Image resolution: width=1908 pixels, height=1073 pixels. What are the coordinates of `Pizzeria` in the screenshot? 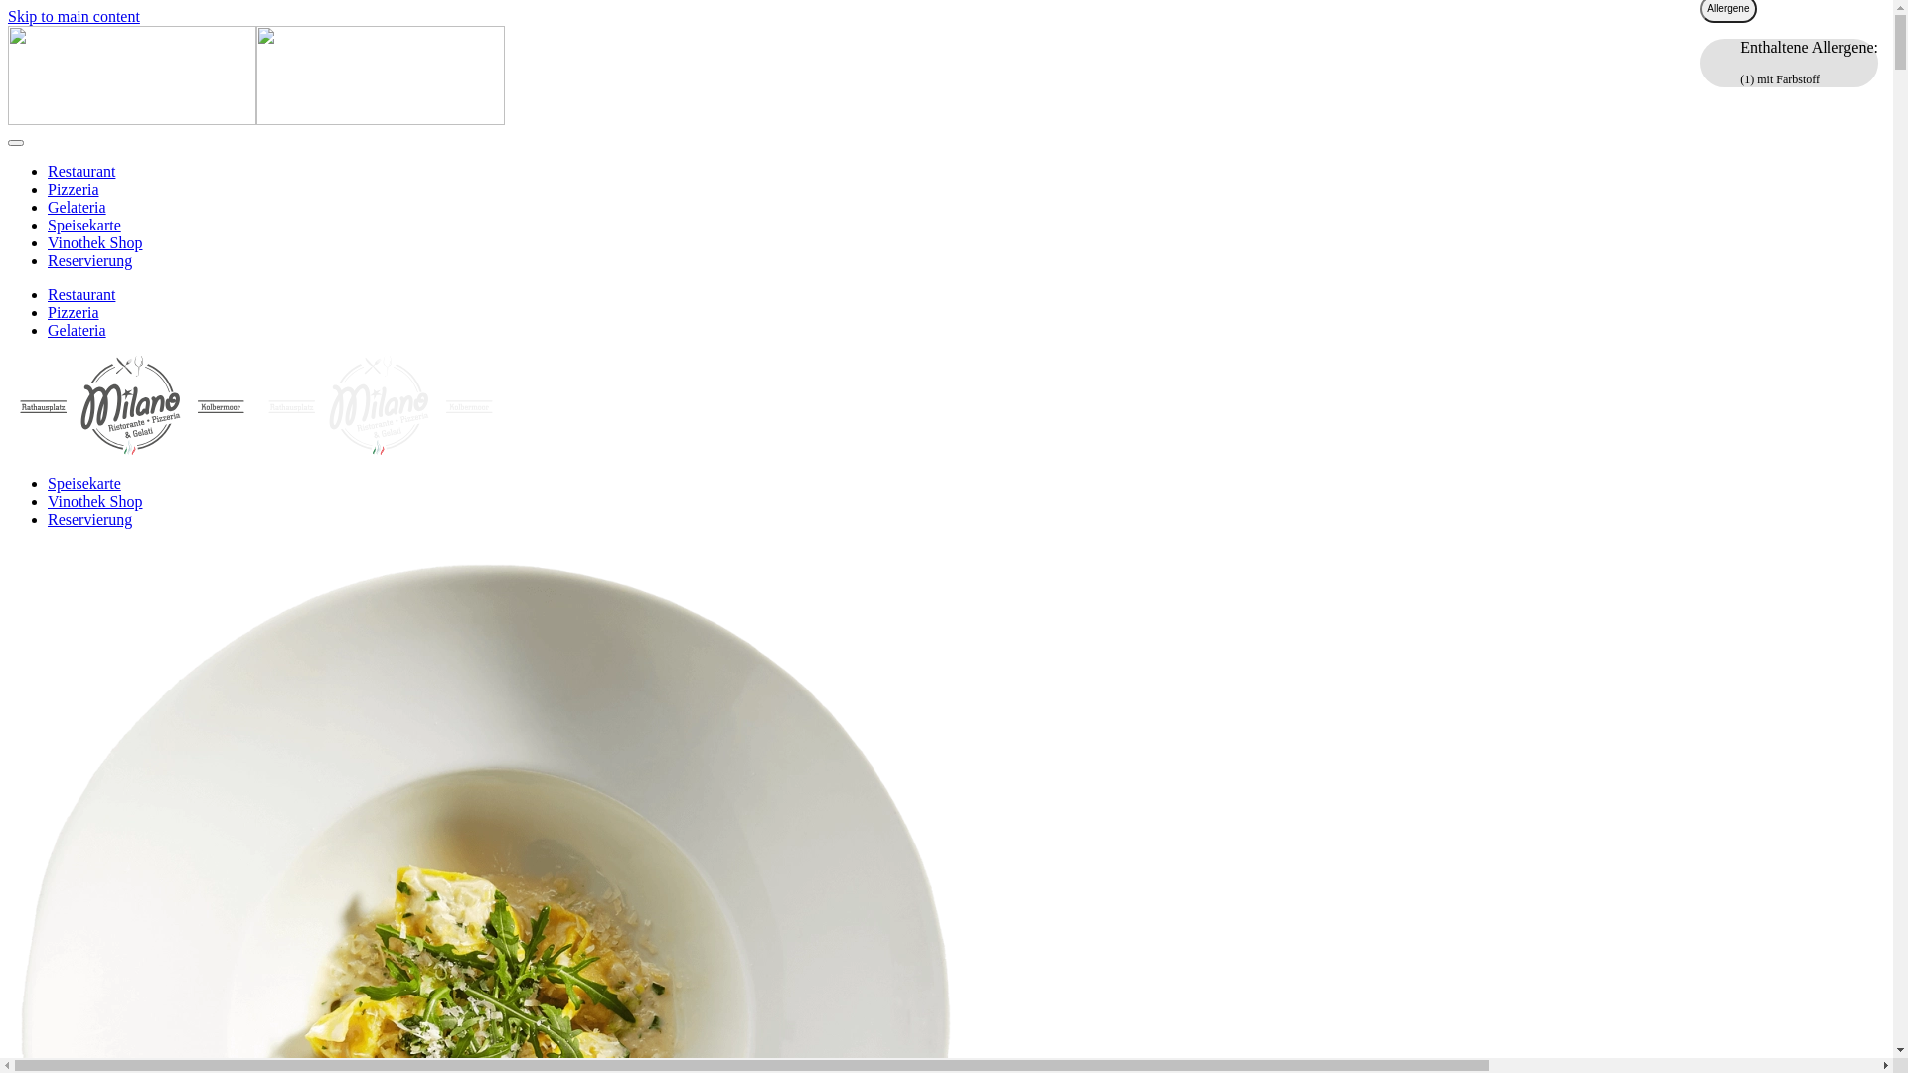 It's located at (74, 189).